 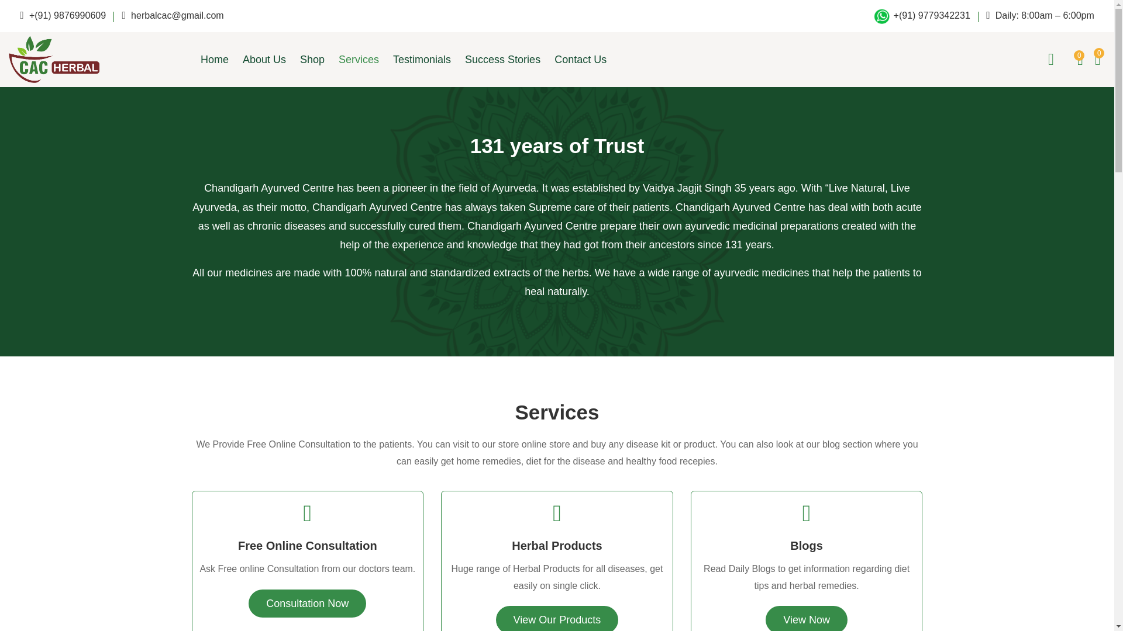 I want to click on View Now, so click(x=807, y=618).